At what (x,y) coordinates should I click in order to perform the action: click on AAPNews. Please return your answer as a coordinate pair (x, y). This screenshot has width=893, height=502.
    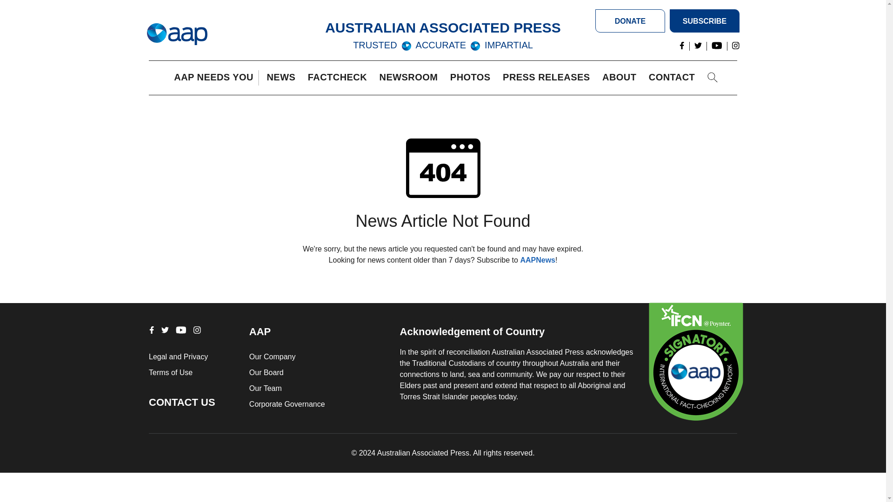
    Looking at the image, I should click on (538, 260).